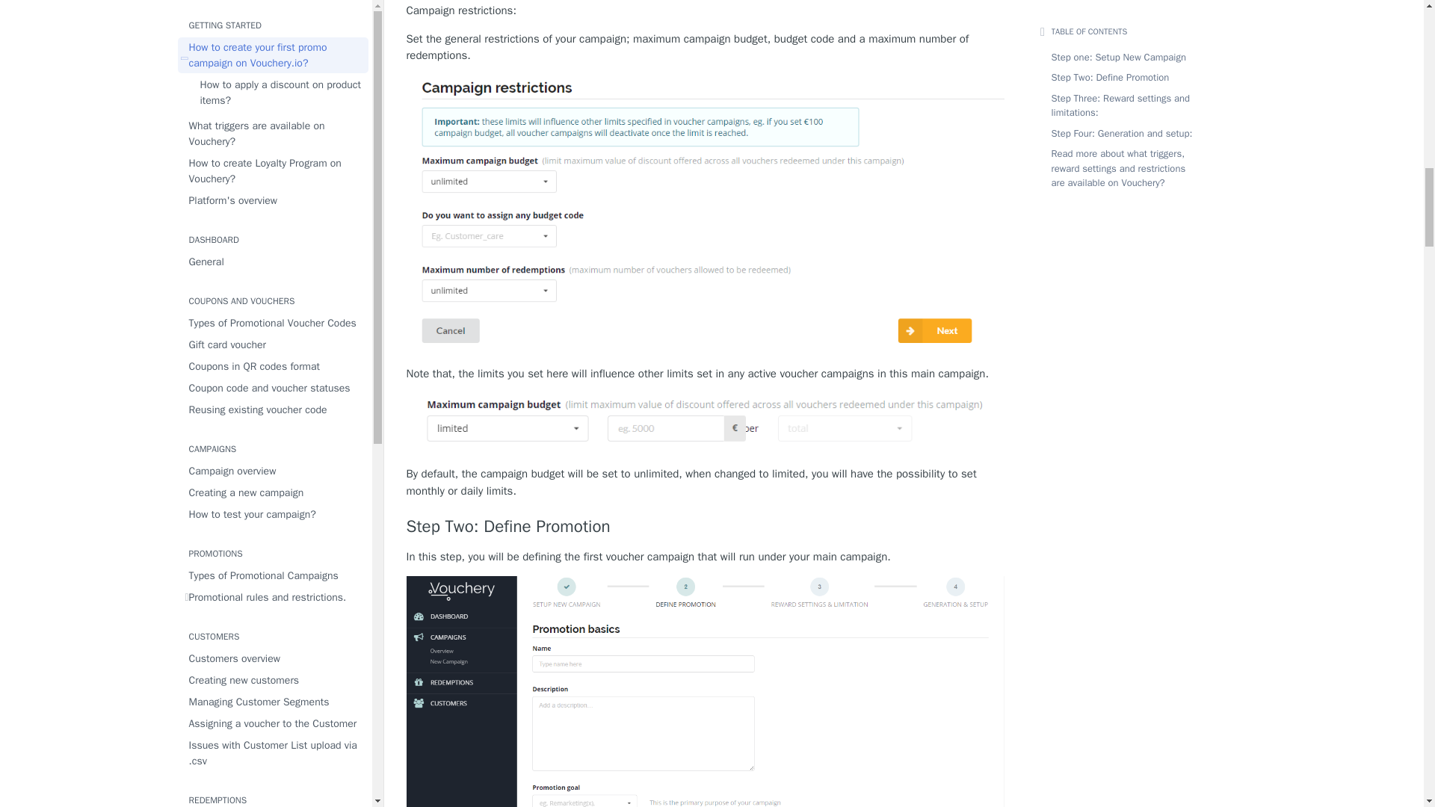 The image size is (1435, 807). I want to click on maximum campaign budget.png, so click(706, 424).